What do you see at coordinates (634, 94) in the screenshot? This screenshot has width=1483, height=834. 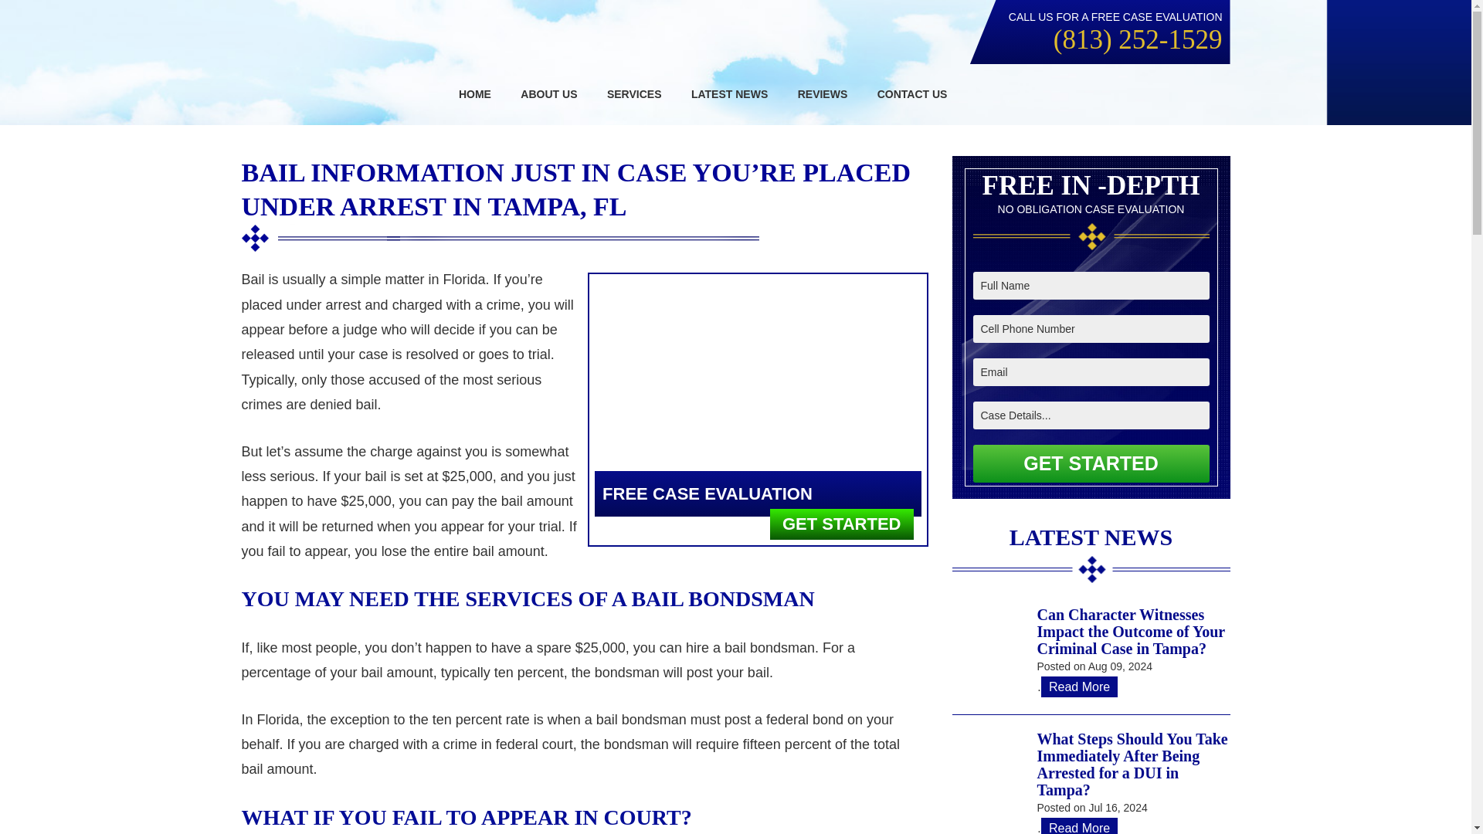 I see `SERVICES` at bounding box center [634, 94].